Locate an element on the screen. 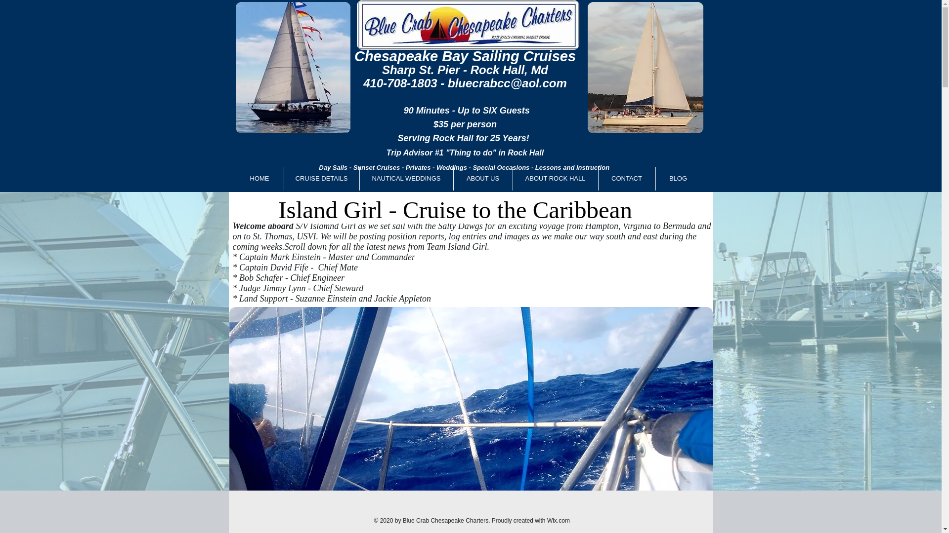 This screenshot has height=533, width=949. HOME is located at coordinates (259, 179).